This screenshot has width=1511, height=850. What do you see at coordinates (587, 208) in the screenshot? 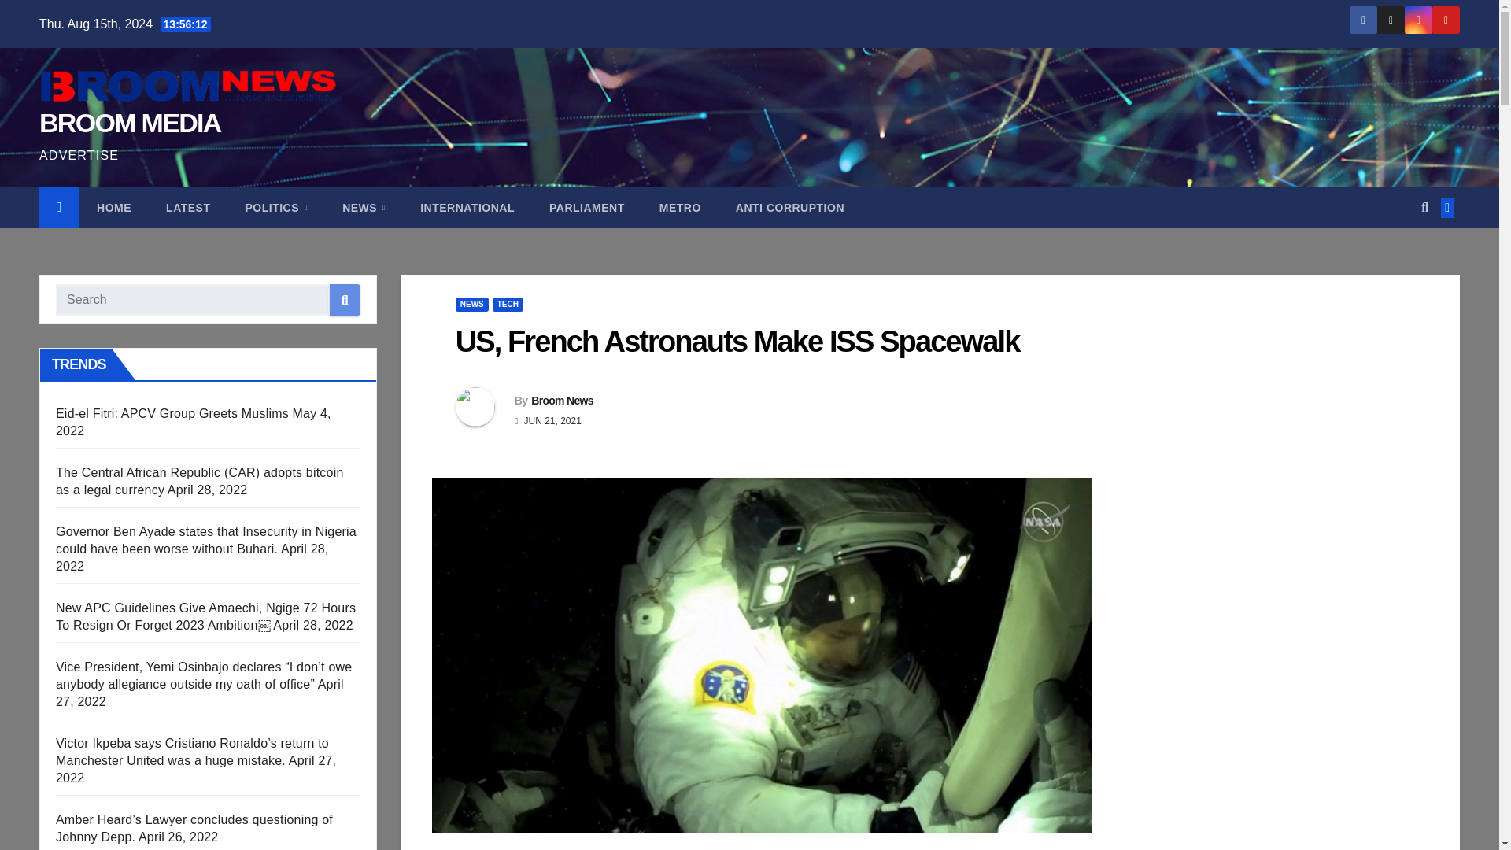
I see `PARLIAMENT` at bounding box center [587, 208].